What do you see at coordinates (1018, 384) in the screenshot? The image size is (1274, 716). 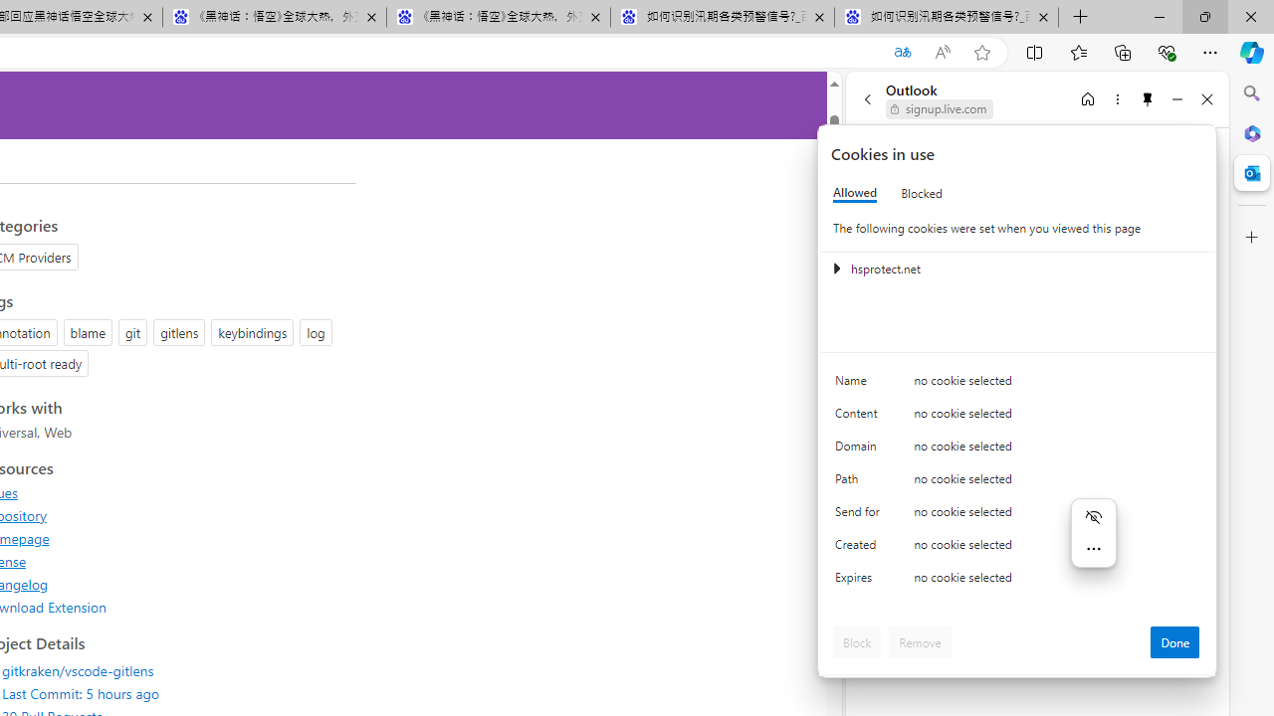 I see `Class: c0153 c0157 c0154` at bounding box center [1018, 384].